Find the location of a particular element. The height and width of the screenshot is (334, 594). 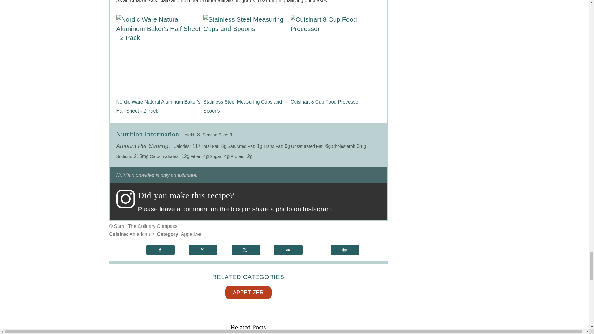

Save to Pinterest is located at coordinates (203, 250).